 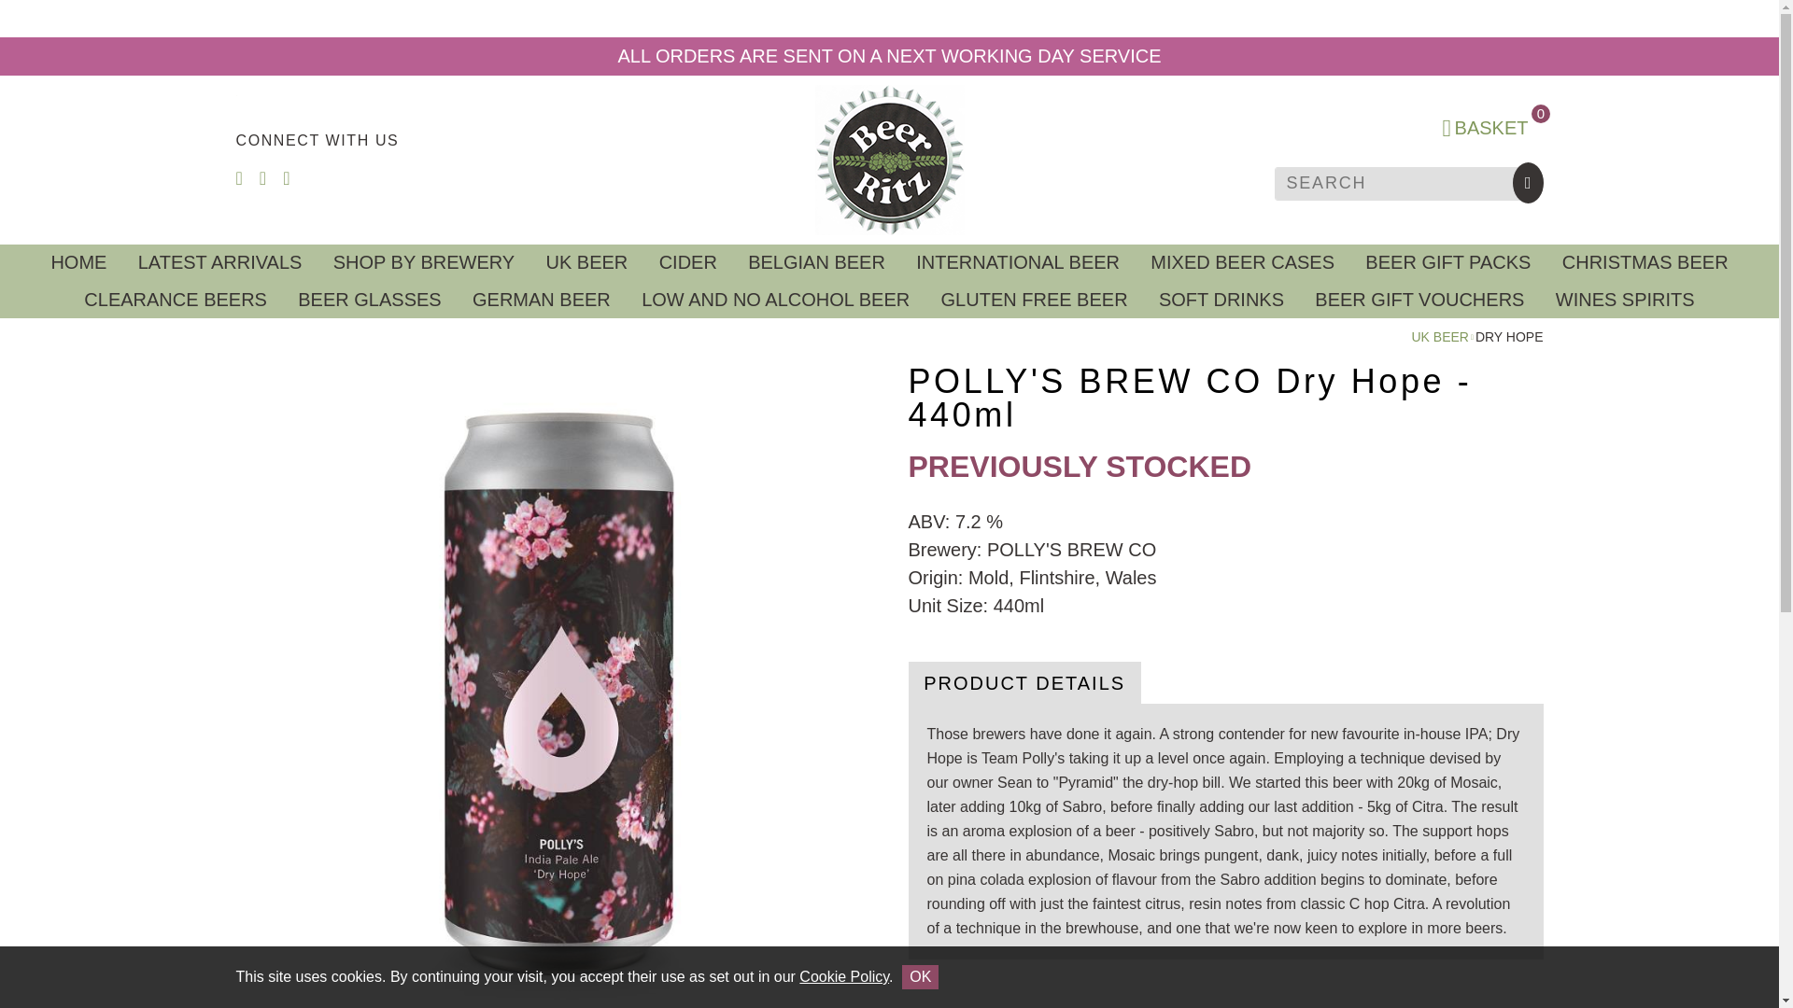 I want to click on LOW AND NO ALCOHOL BEER, so click(x=775, y=300).